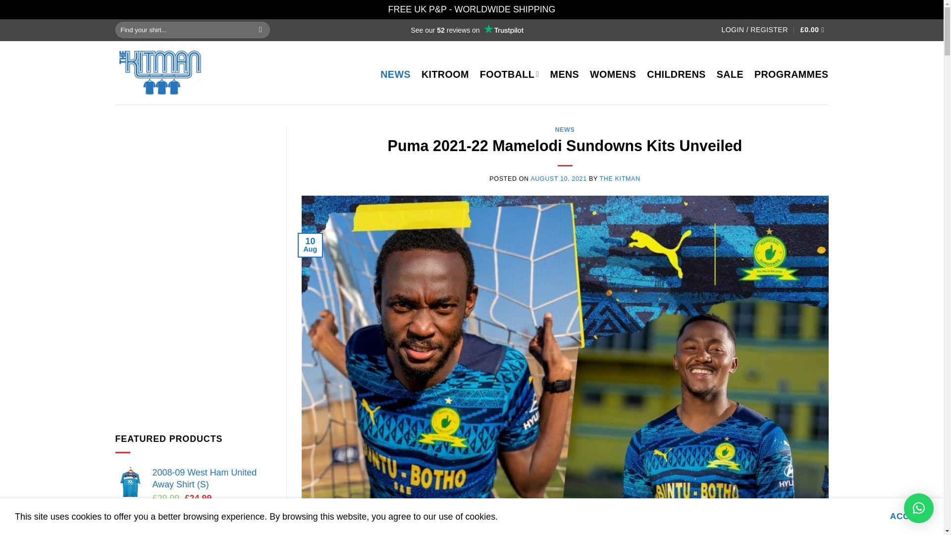 Image resolution: width=951 pixels, height=535 pixels. I want to click on Search, so click(261, 30).